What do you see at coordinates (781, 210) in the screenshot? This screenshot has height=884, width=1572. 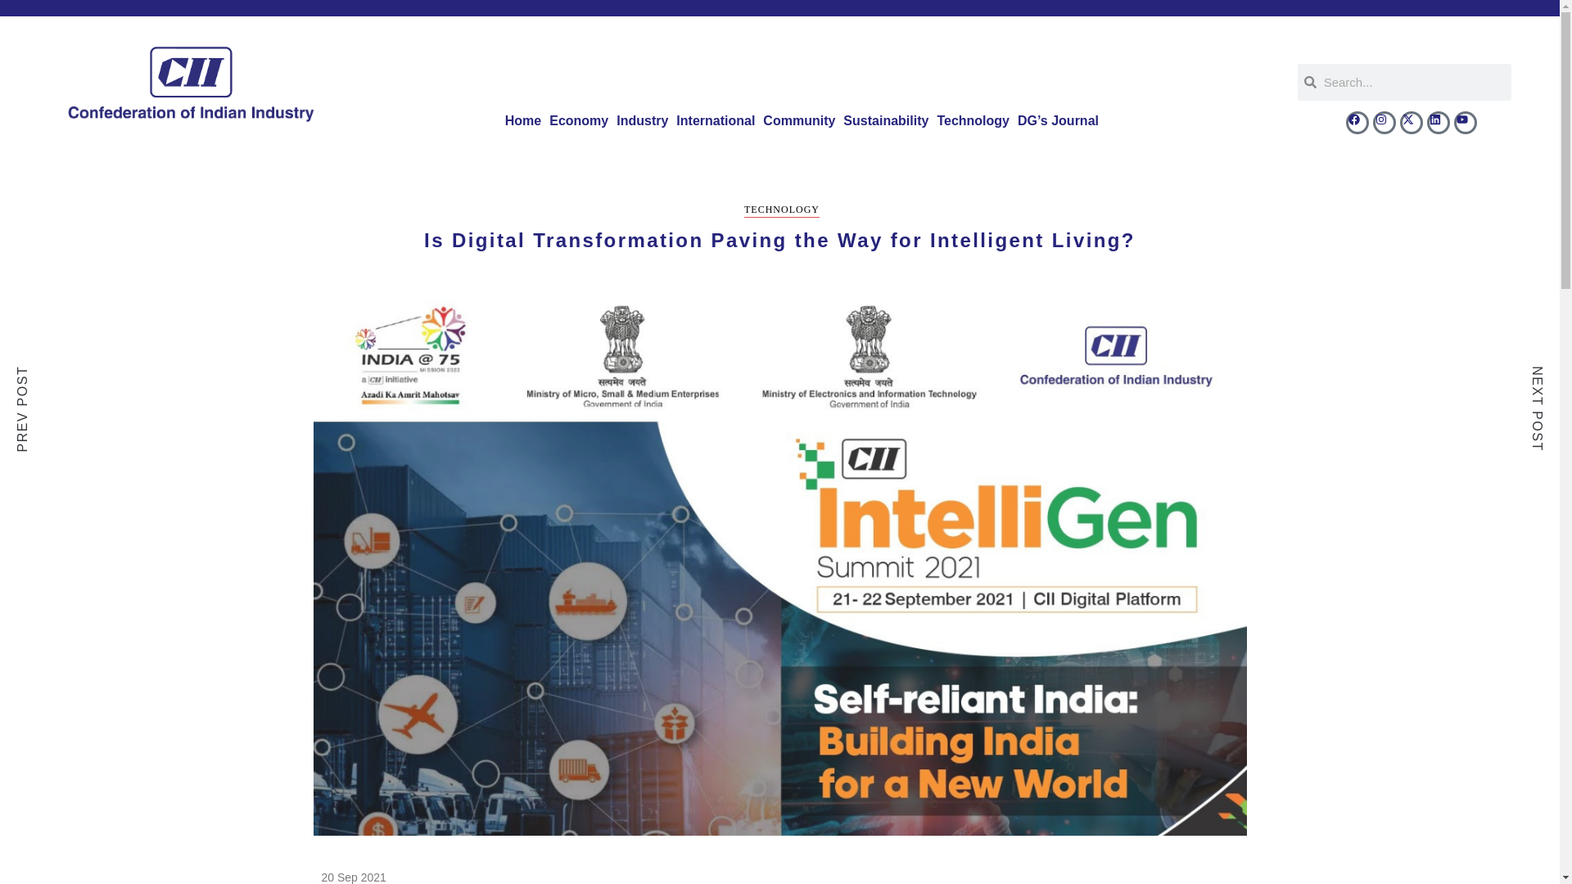 I see `TECHNOLOGY` at bounding box center [781, 210].